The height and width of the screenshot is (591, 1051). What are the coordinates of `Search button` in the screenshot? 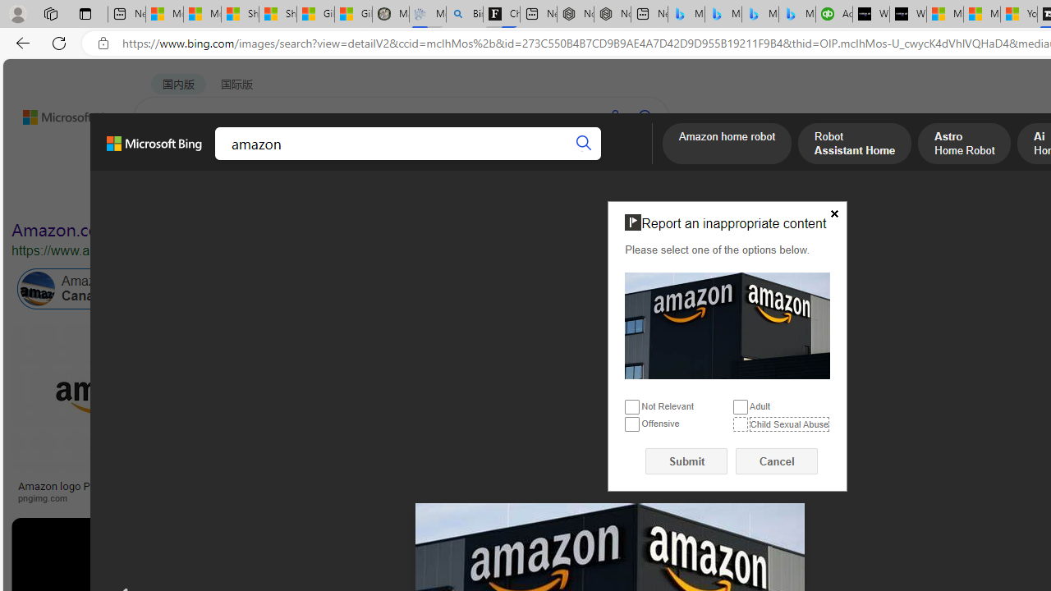 It's located at (585, 143).